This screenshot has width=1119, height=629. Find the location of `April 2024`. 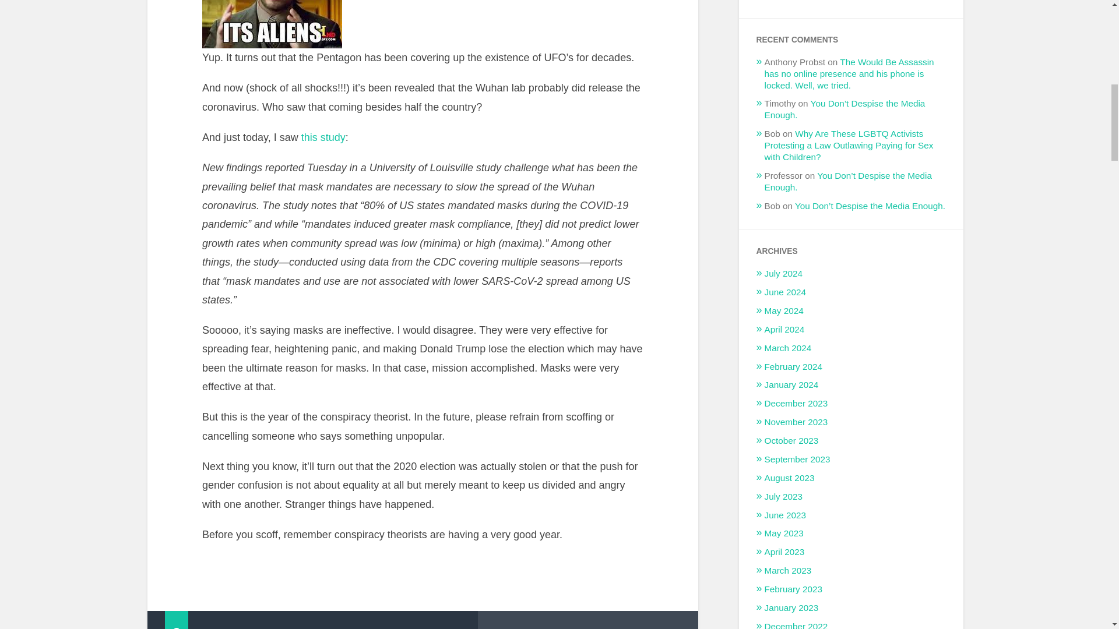

April 2024 is located at coordinates (784, 329).